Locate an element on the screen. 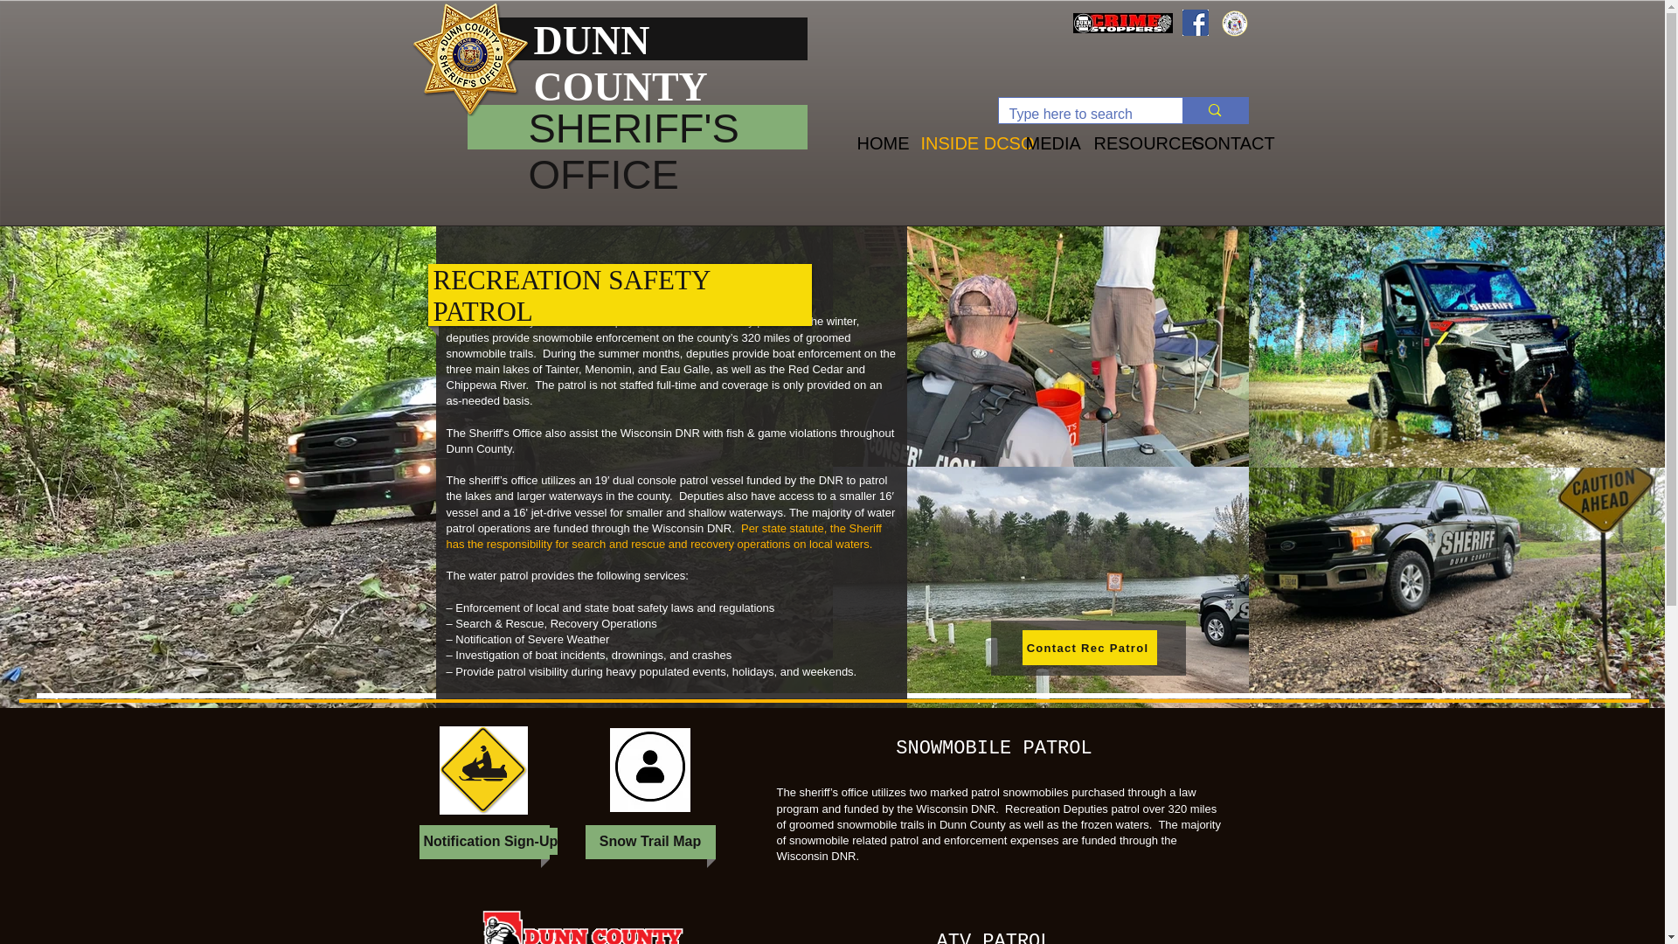 Image resolution: width=1678 pixels, height=944 pixels. Notification Sign-Up is located at coordinates (489, 841).